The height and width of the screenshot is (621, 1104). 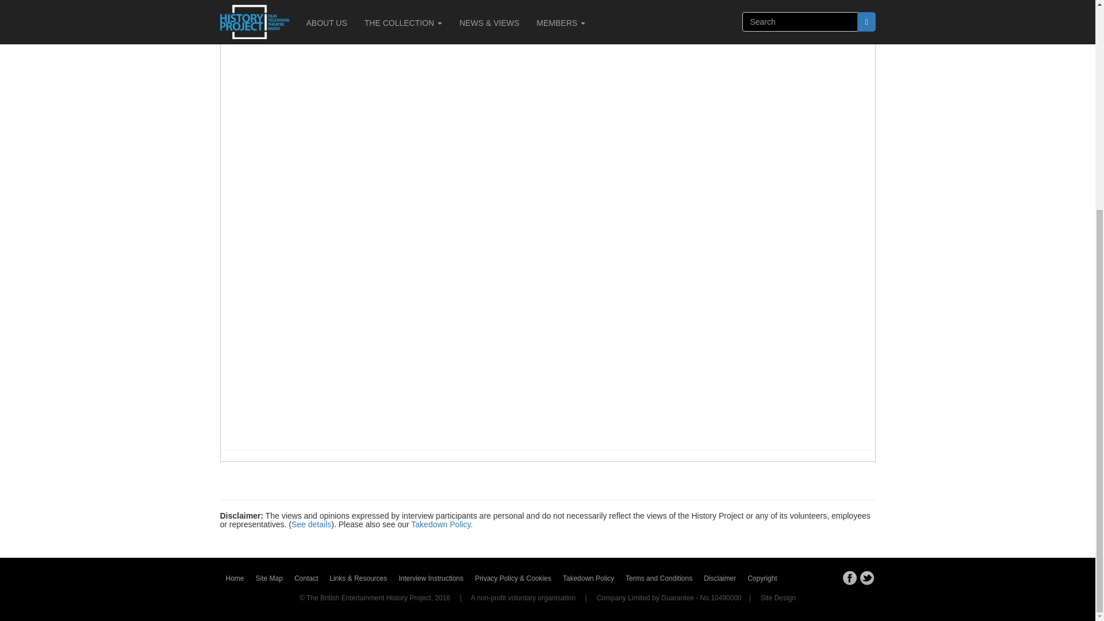 What do you see at coordinates (235, 578) in the screenshot?
I see `Home` at bounding box center [235, 578].